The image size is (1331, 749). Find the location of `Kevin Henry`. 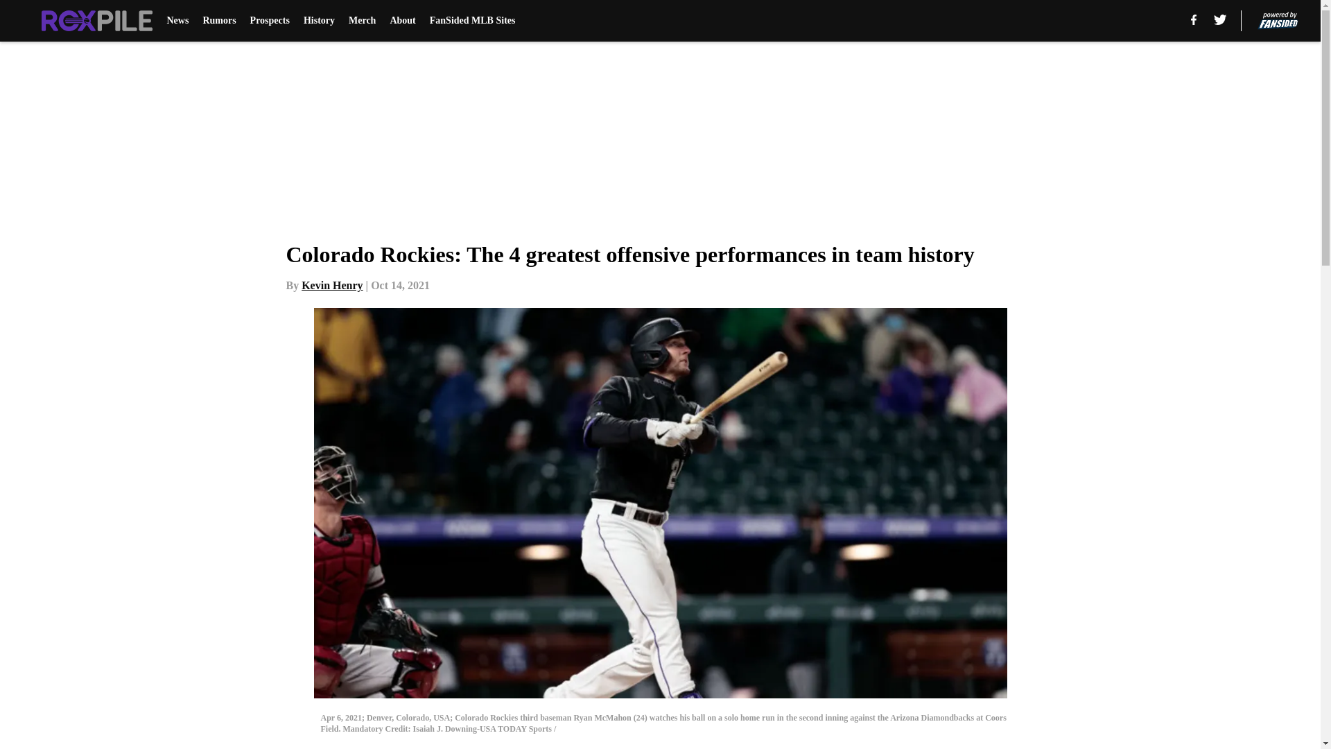

Kevin Henry is located at coordinates (331, 285).